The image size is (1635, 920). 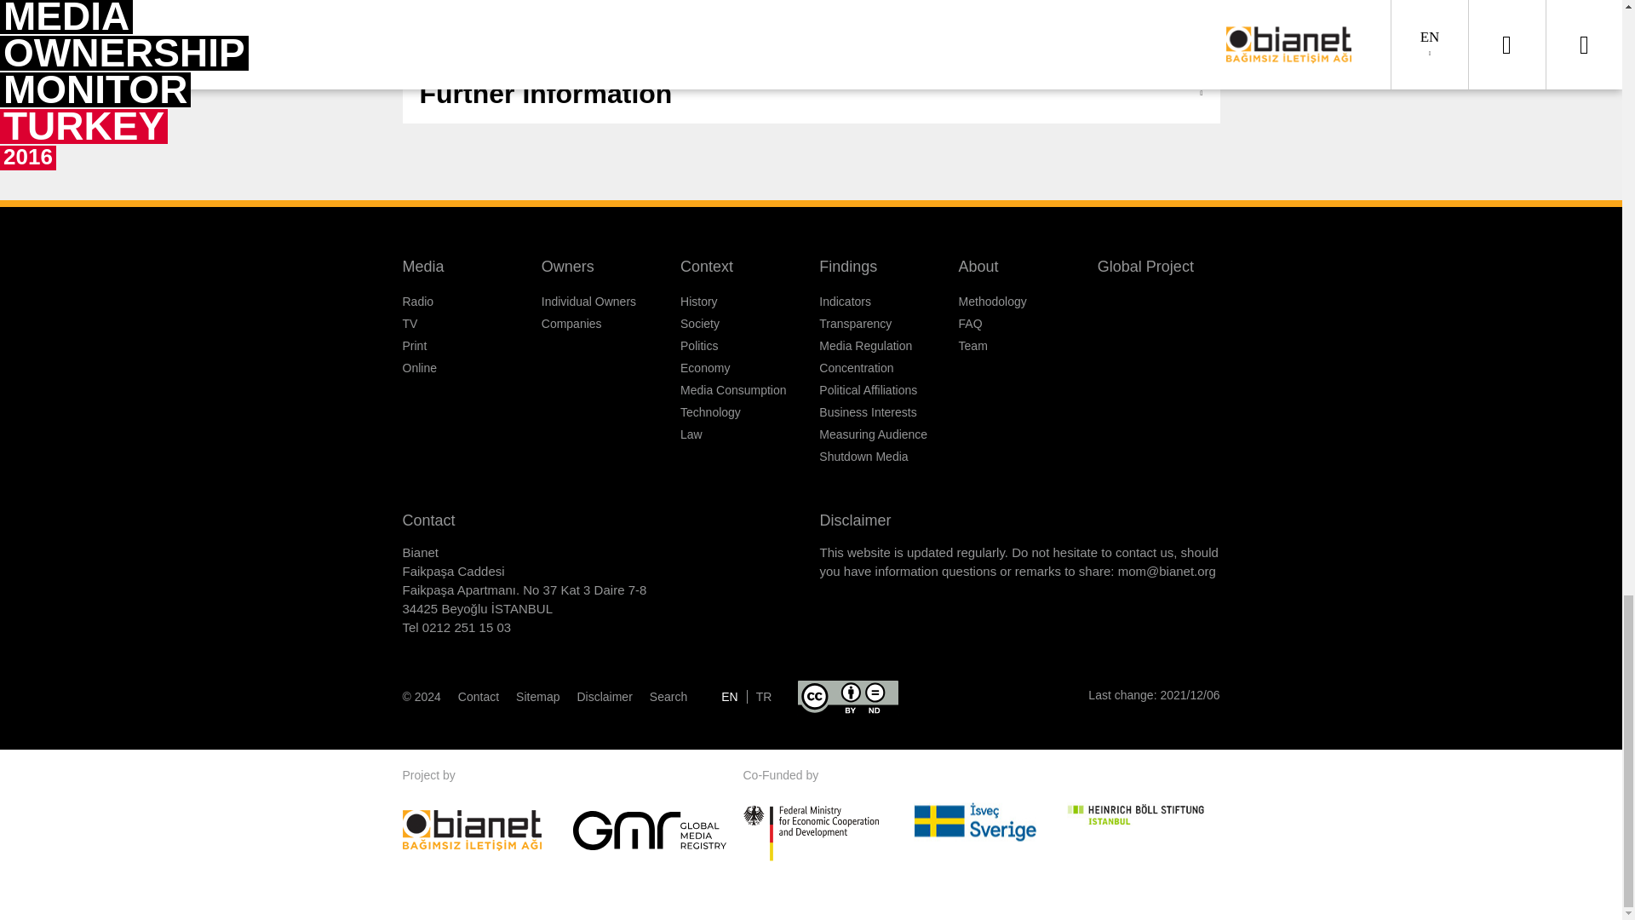 What do you see at coordinates (409, 323) in the screenshot?
I see `TV` at bounding box center [409, 323].